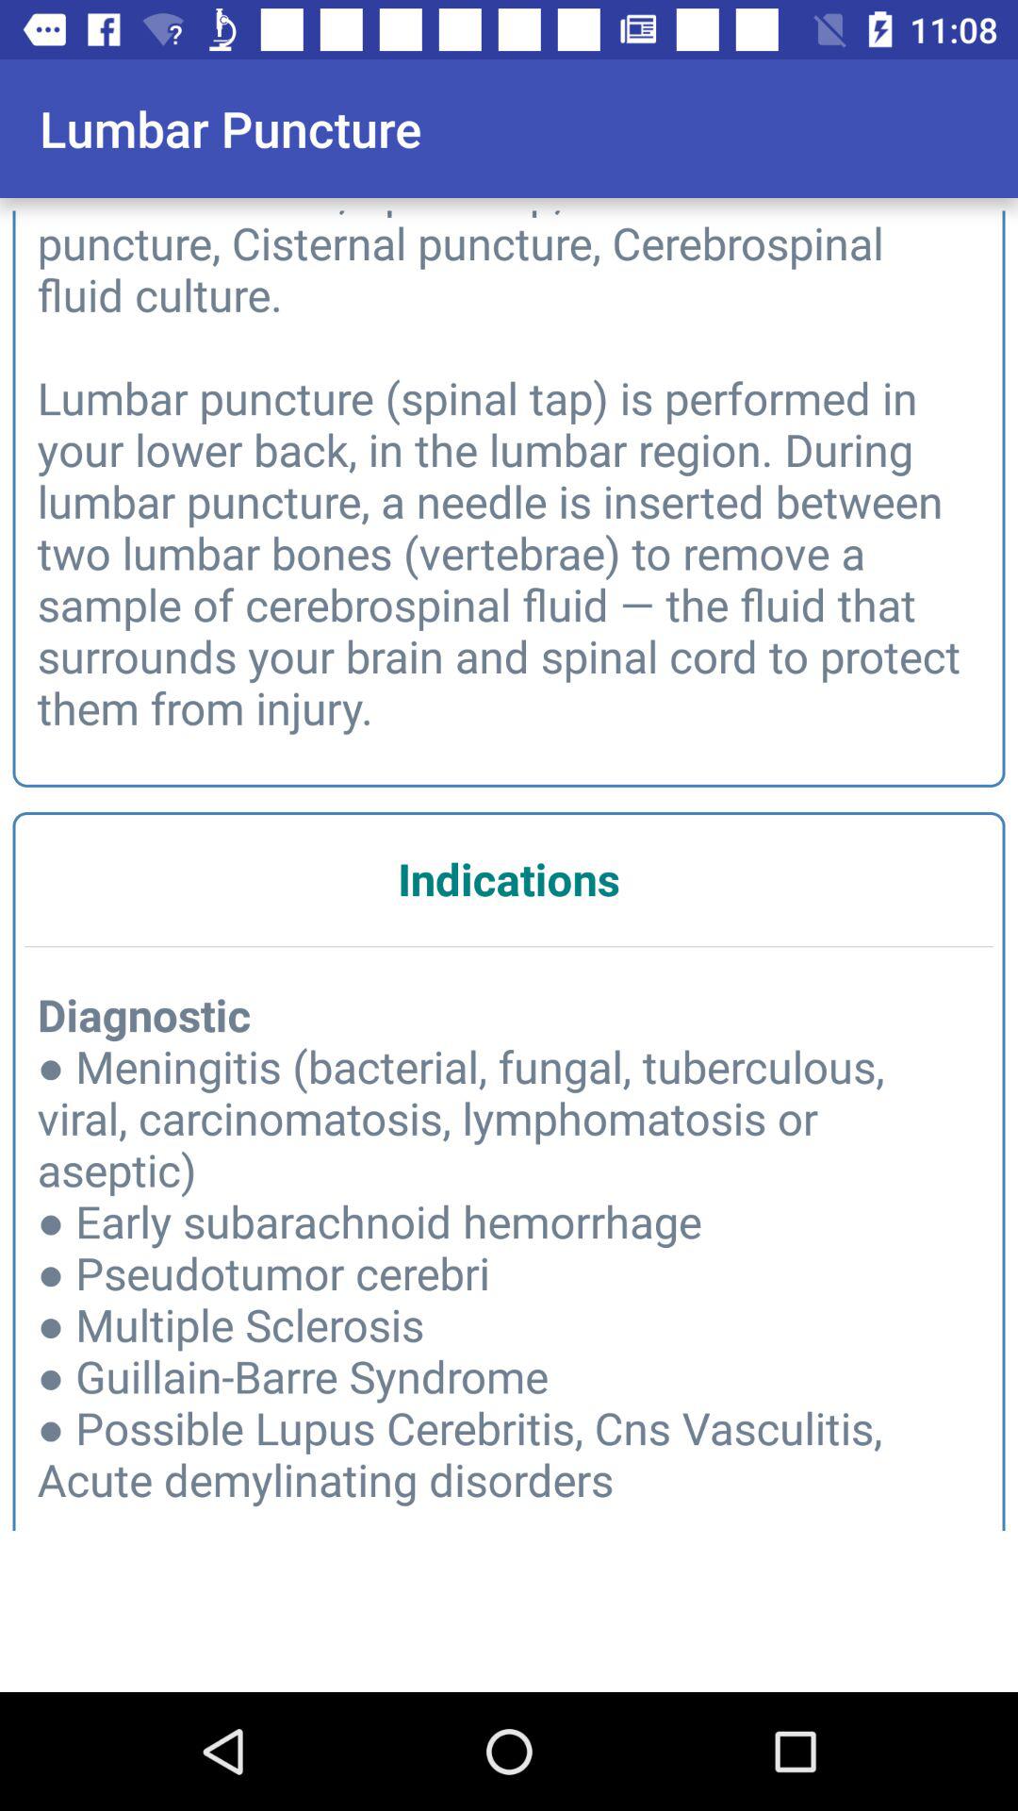 The image size is (1018, 1811). Describe the element at coordinates (509, 468) in the screenshot. I see `open app below lumbar puncture` at that location.